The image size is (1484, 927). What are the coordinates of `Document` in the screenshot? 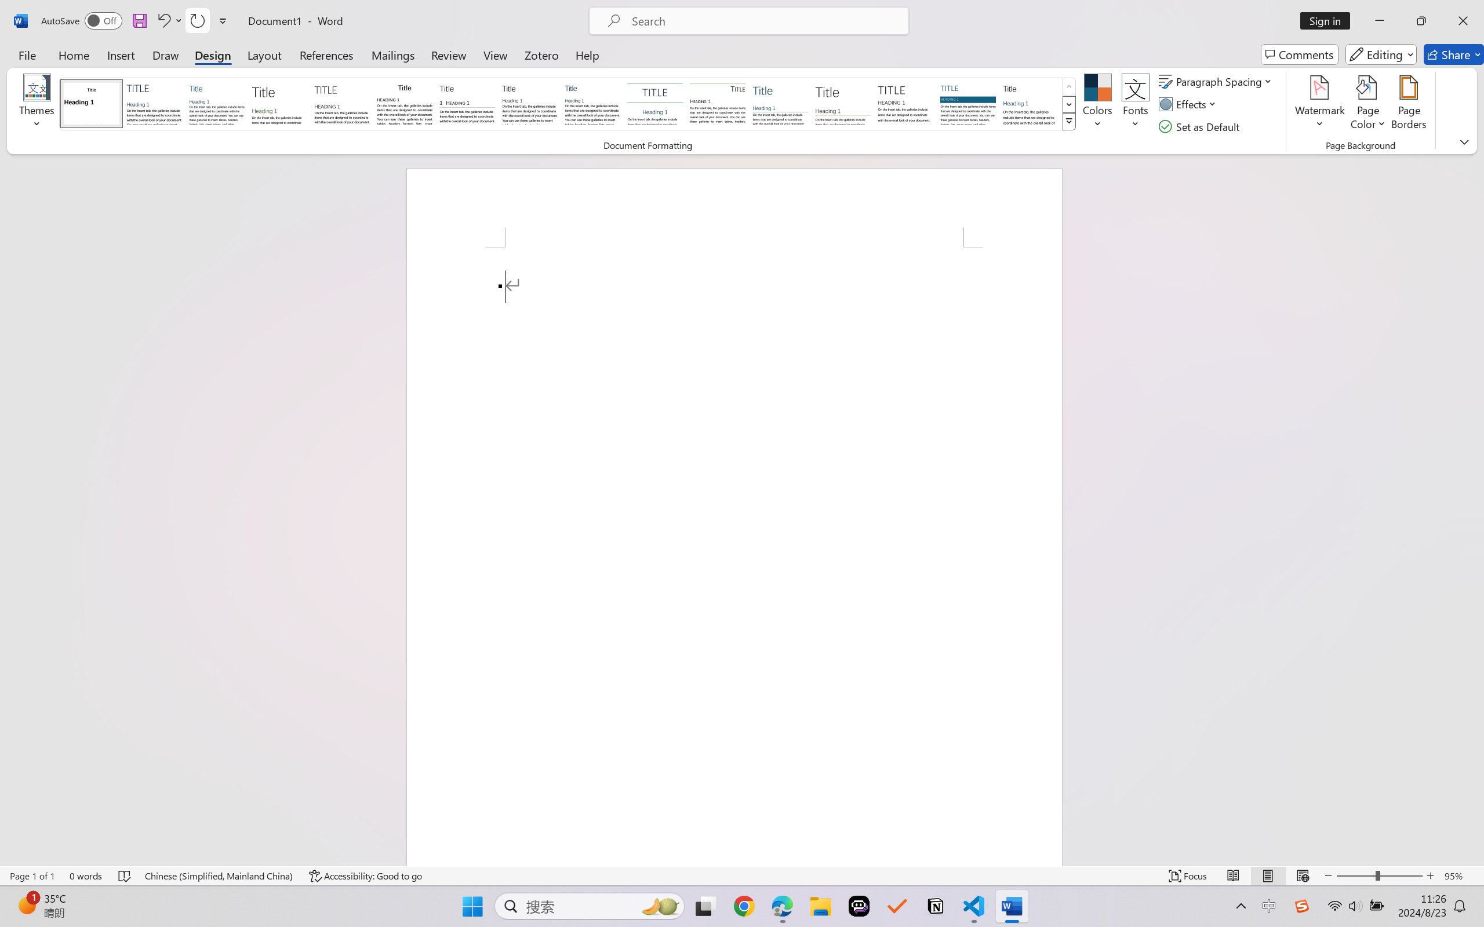 It's located at (92, 103).